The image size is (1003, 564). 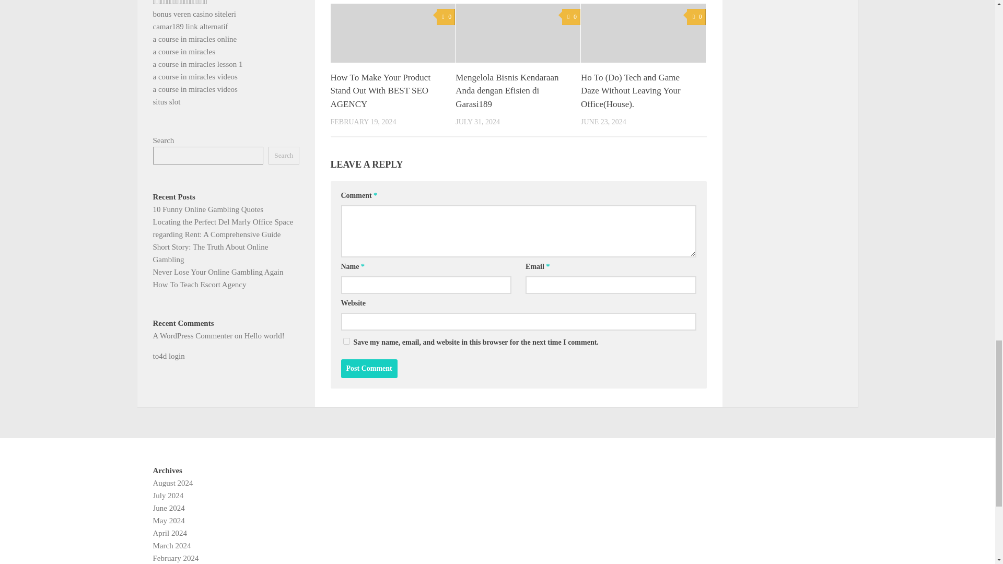 What do you see at coordinates (446, 17) in the screenshot?
I see `0` at bounding box center [446, 17].